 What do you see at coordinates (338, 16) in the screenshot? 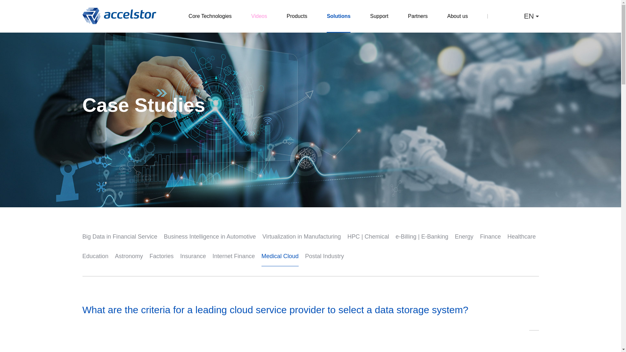
I see `Solutions` at bounding box center [338, 16].